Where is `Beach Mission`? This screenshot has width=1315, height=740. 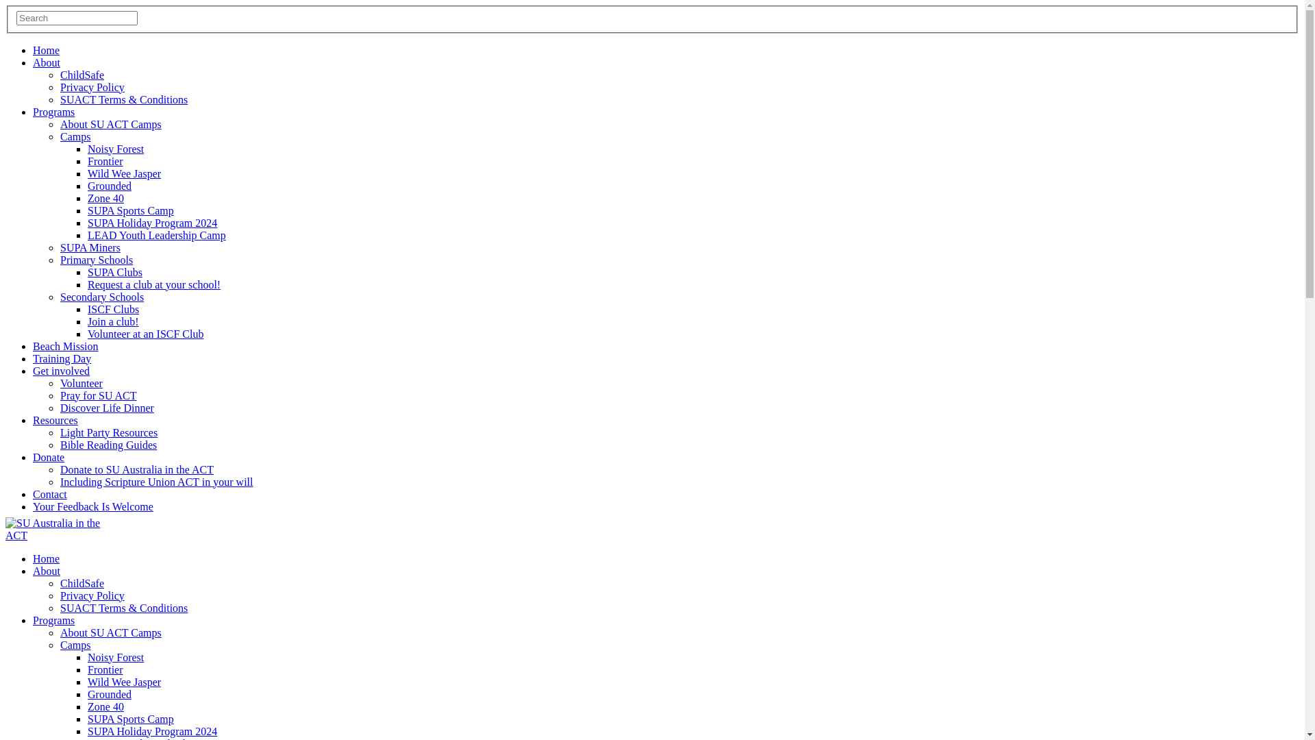 Beach Mission is located at coordinates (66, 347).